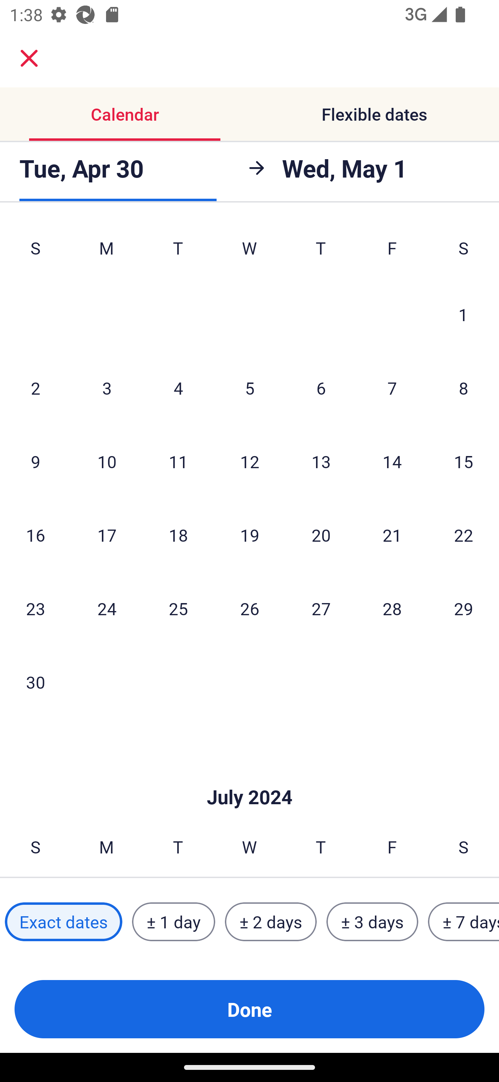  Describe the element at coordinates (63, 922) in the screenshot. I see `Exact dates` at that location.